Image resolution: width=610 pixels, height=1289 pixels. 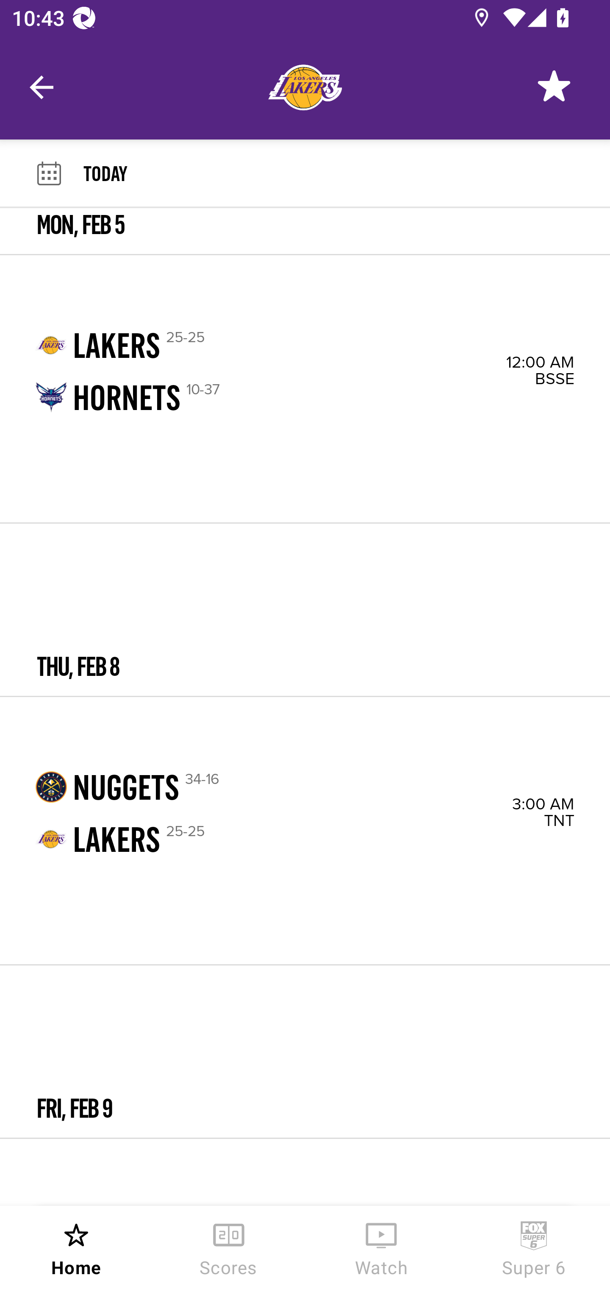 What do you see at coordinates (347, 173) in the screenshot?
I see `TODAY` at bounding box center [347, 173].